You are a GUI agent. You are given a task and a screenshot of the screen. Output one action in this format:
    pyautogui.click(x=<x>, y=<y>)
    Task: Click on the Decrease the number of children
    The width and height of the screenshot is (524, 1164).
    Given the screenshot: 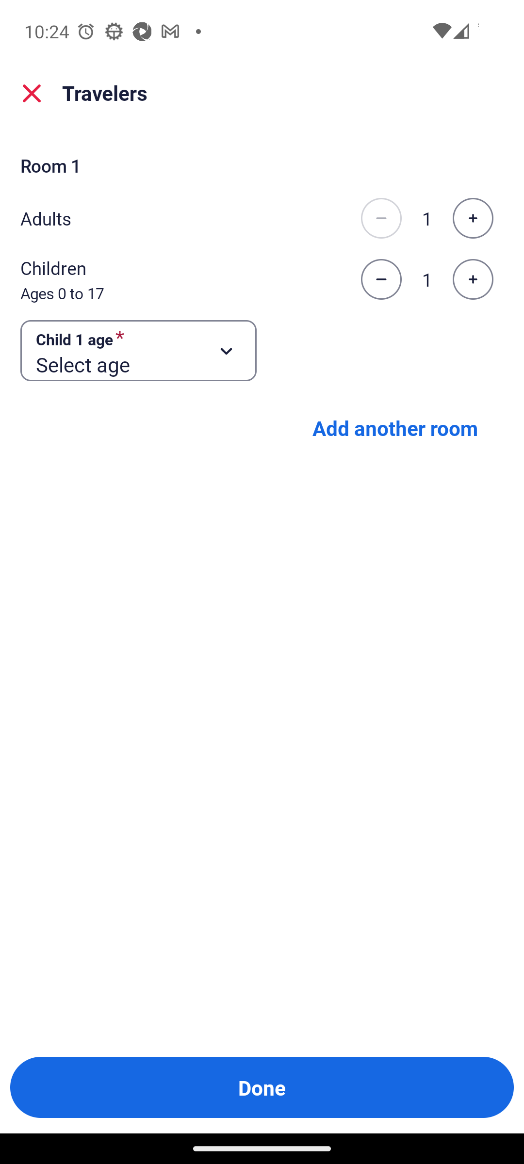 What is the action you would take?
    pyautogui.click(x=381, y=279)
    